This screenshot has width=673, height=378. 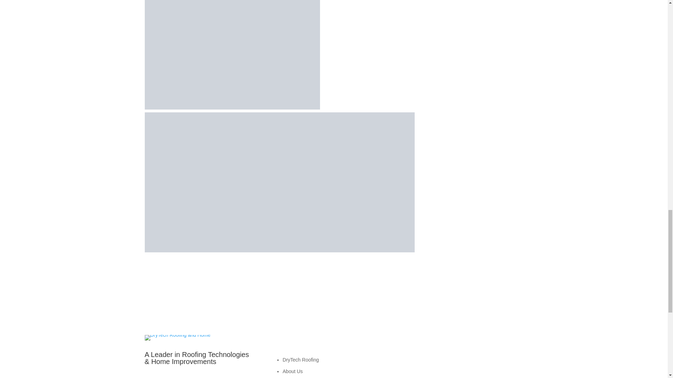 What do you see at coordinates (416, 360) in the screenshot?
I see `Follow on Facebook` at bounding box center [416, 360].